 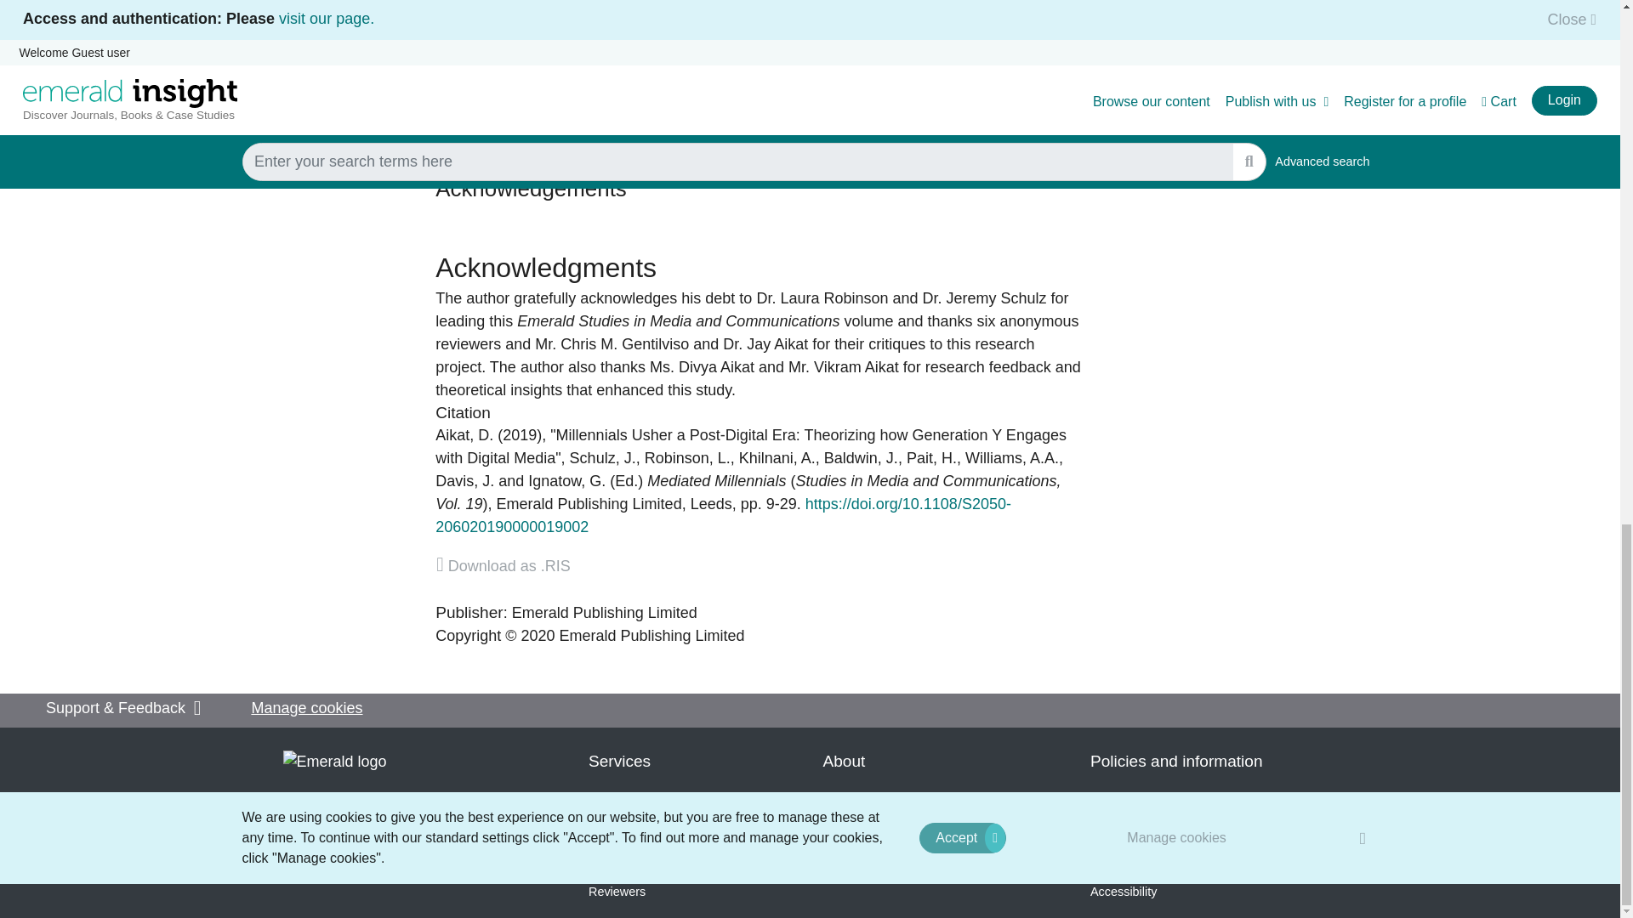 What do you see at coordinates (811, 110) in the screenshot?
I see `Search for keyword Media engagement` at bounding box center [811, 110].